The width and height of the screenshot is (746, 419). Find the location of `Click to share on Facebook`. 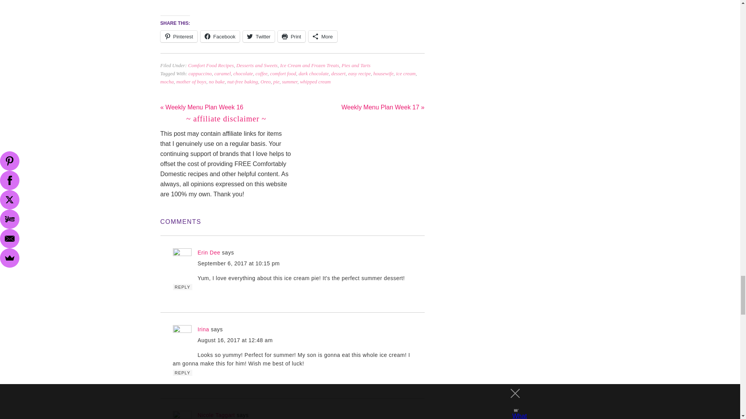

Click to share on Facebook is located at coordinates (220, 36).